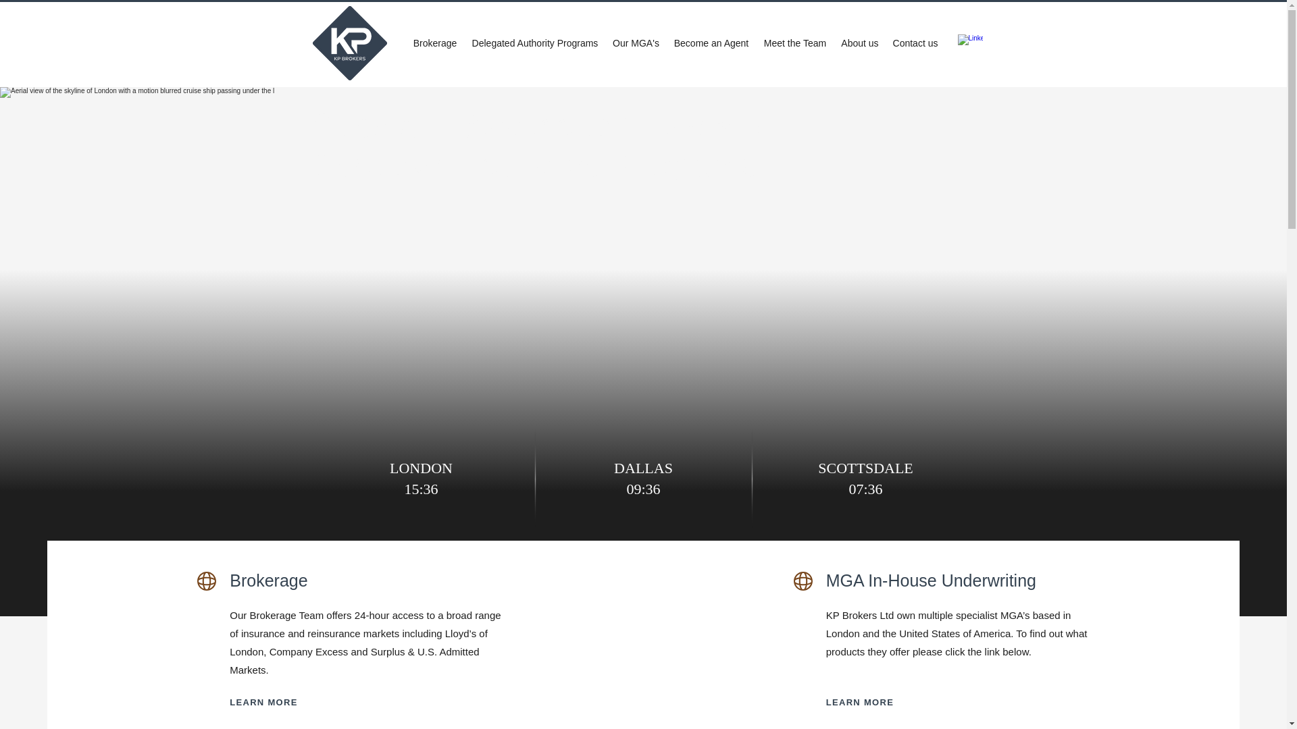 Image resolution: width=1297 pixels, height=729 pixels. Describe the element at coordinates (874, 702) in the screenshot. I see `LEARN MORE` at that location.